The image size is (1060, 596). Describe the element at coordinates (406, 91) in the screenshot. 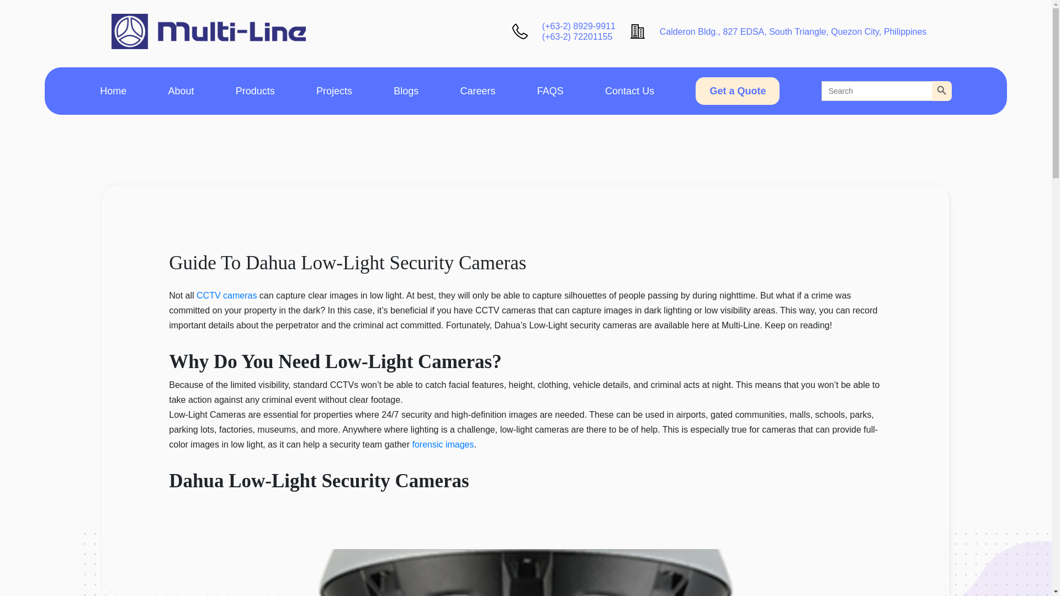

I see `Blogs` at that location.